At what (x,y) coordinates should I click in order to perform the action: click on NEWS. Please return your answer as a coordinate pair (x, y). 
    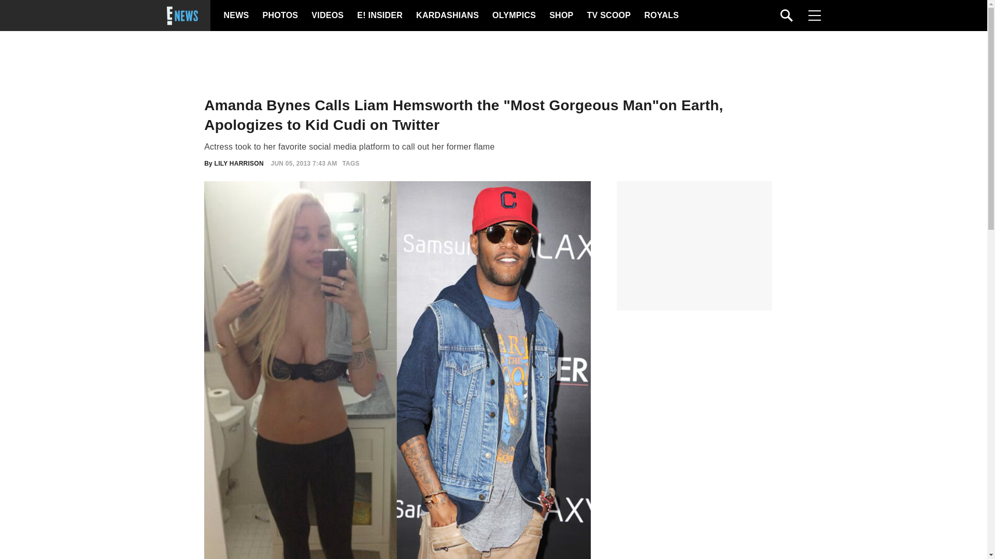
    Looking at the image, I should click on (236, 16).